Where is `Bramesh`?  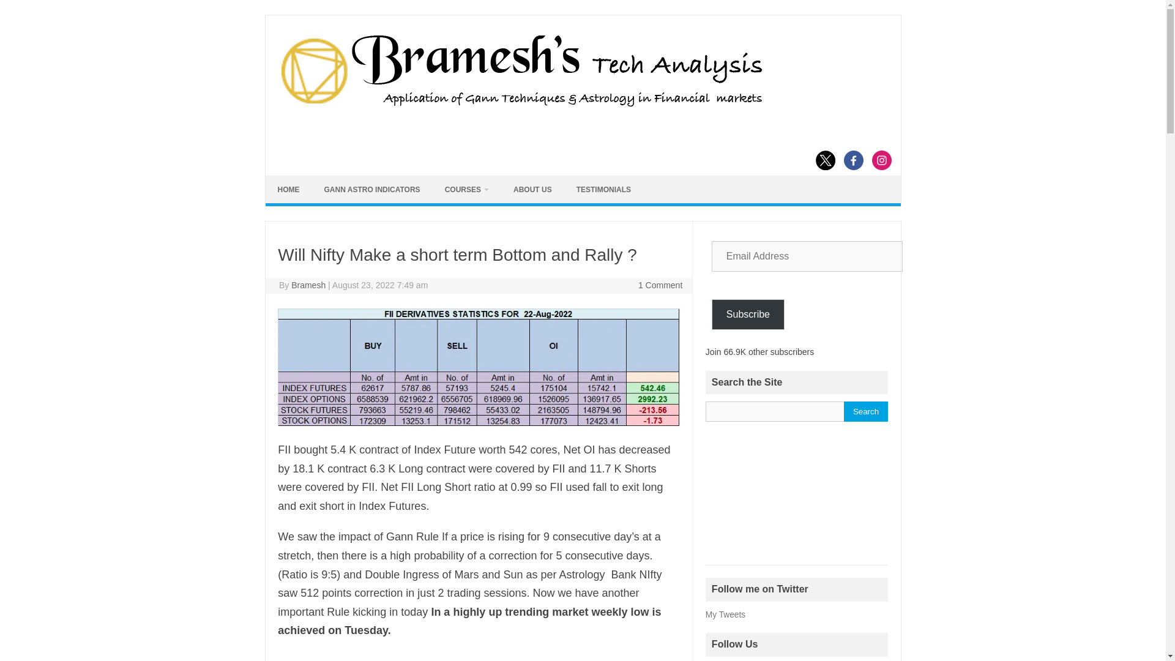
Bramesh is located at coordinates (308, 285).